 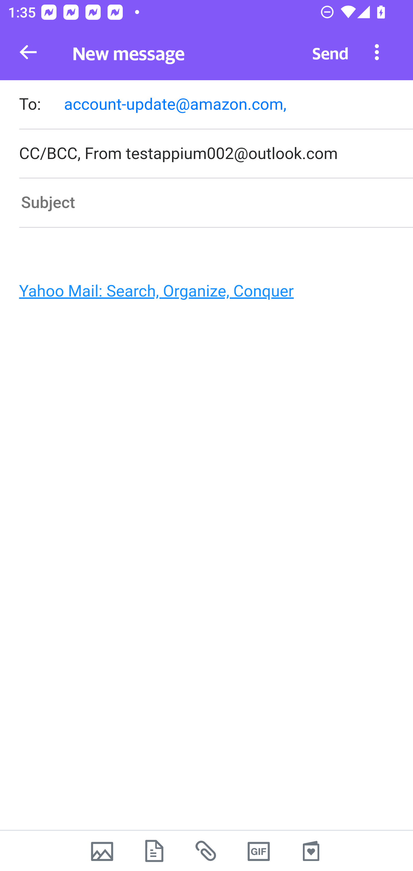 I want to click on Stationery, so click(x=311, y=851).